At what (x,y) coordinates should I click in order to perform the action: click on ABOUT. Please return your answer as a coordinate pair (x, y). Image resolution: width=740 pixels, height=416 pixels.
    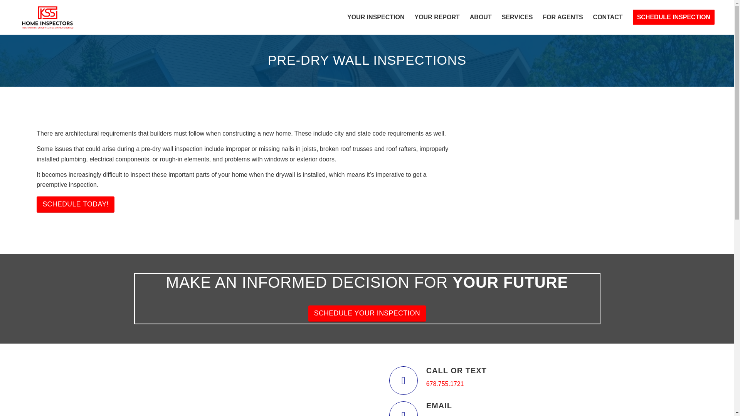
    Looking at the image, I should click on (480, 17).